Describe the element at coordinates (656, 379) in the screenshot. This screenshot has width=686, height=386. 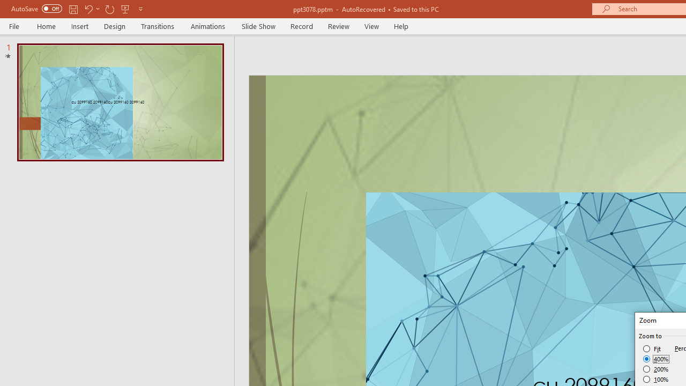
I see `100%` at that location.